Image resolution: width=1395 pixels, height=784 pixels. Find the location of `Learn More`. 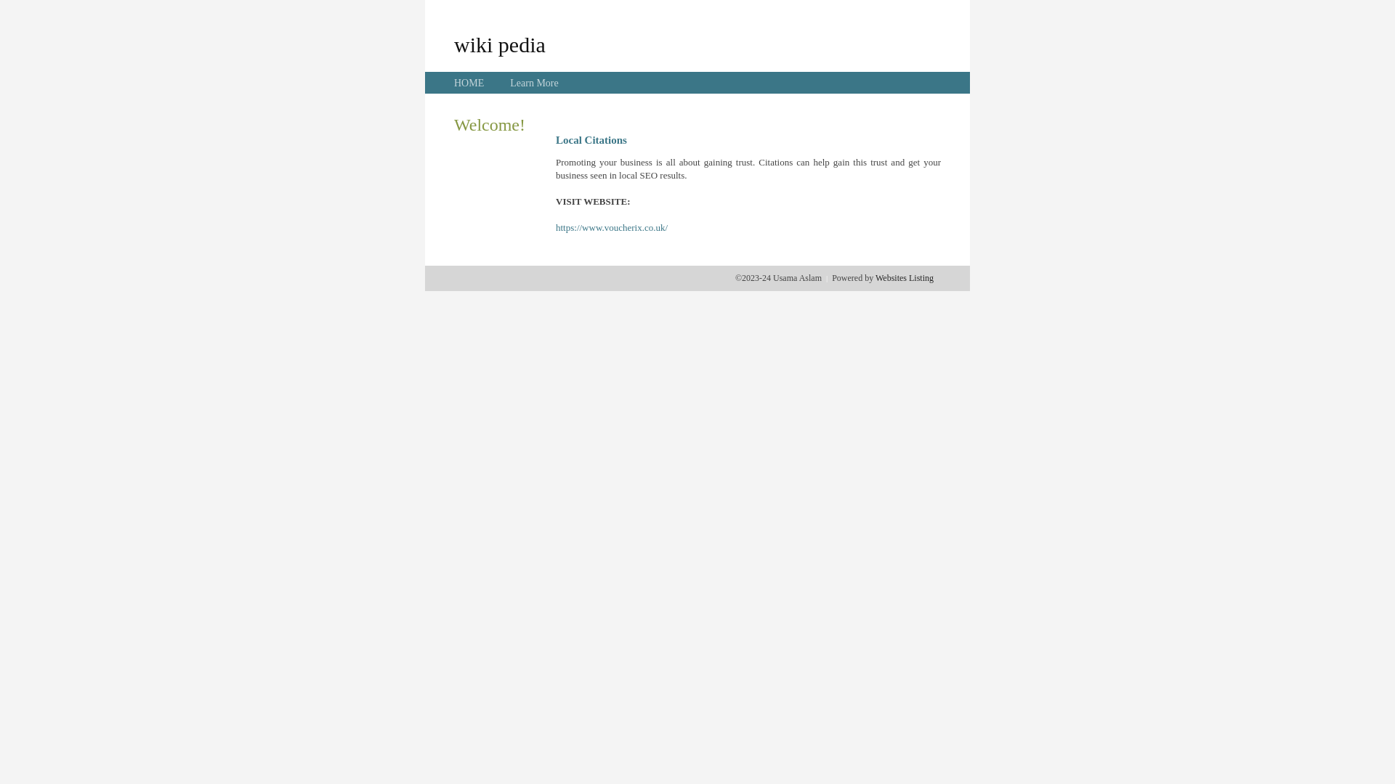

Learn More is located at coordinates (534, 83).